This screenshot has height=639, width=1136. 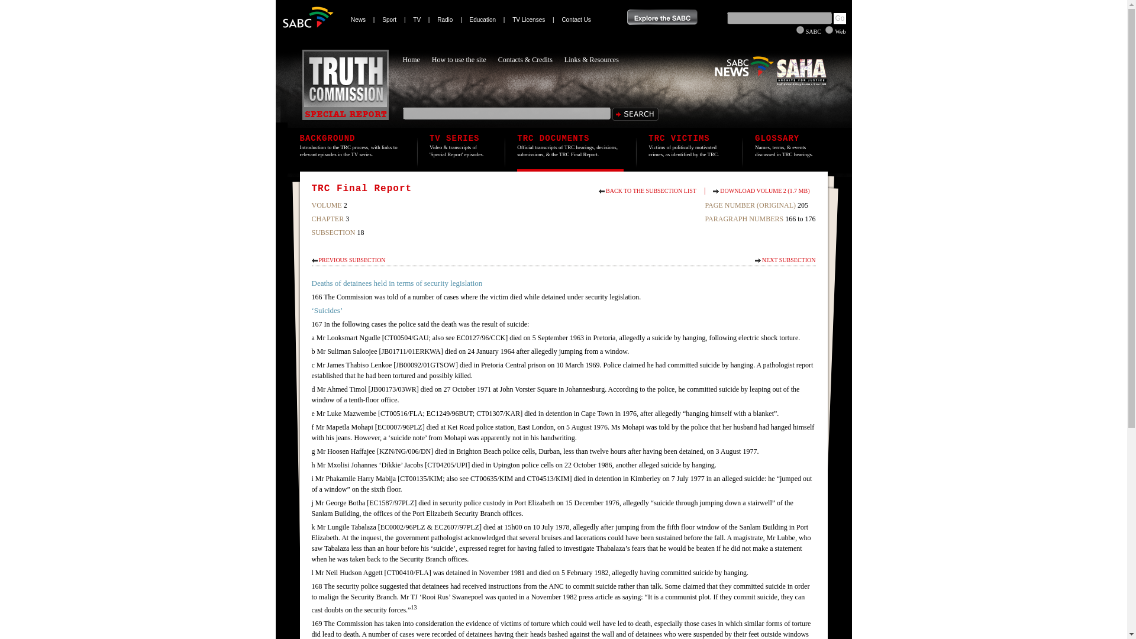 What do you see at coordinates (359, 19) in the screenshot?
I see `News` at bounding box center [359, 19].